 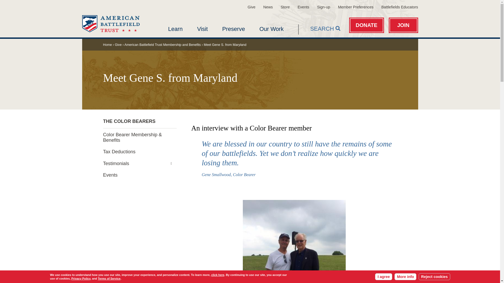 I want to click on Privacy Policy, so click(x=81, y=279).